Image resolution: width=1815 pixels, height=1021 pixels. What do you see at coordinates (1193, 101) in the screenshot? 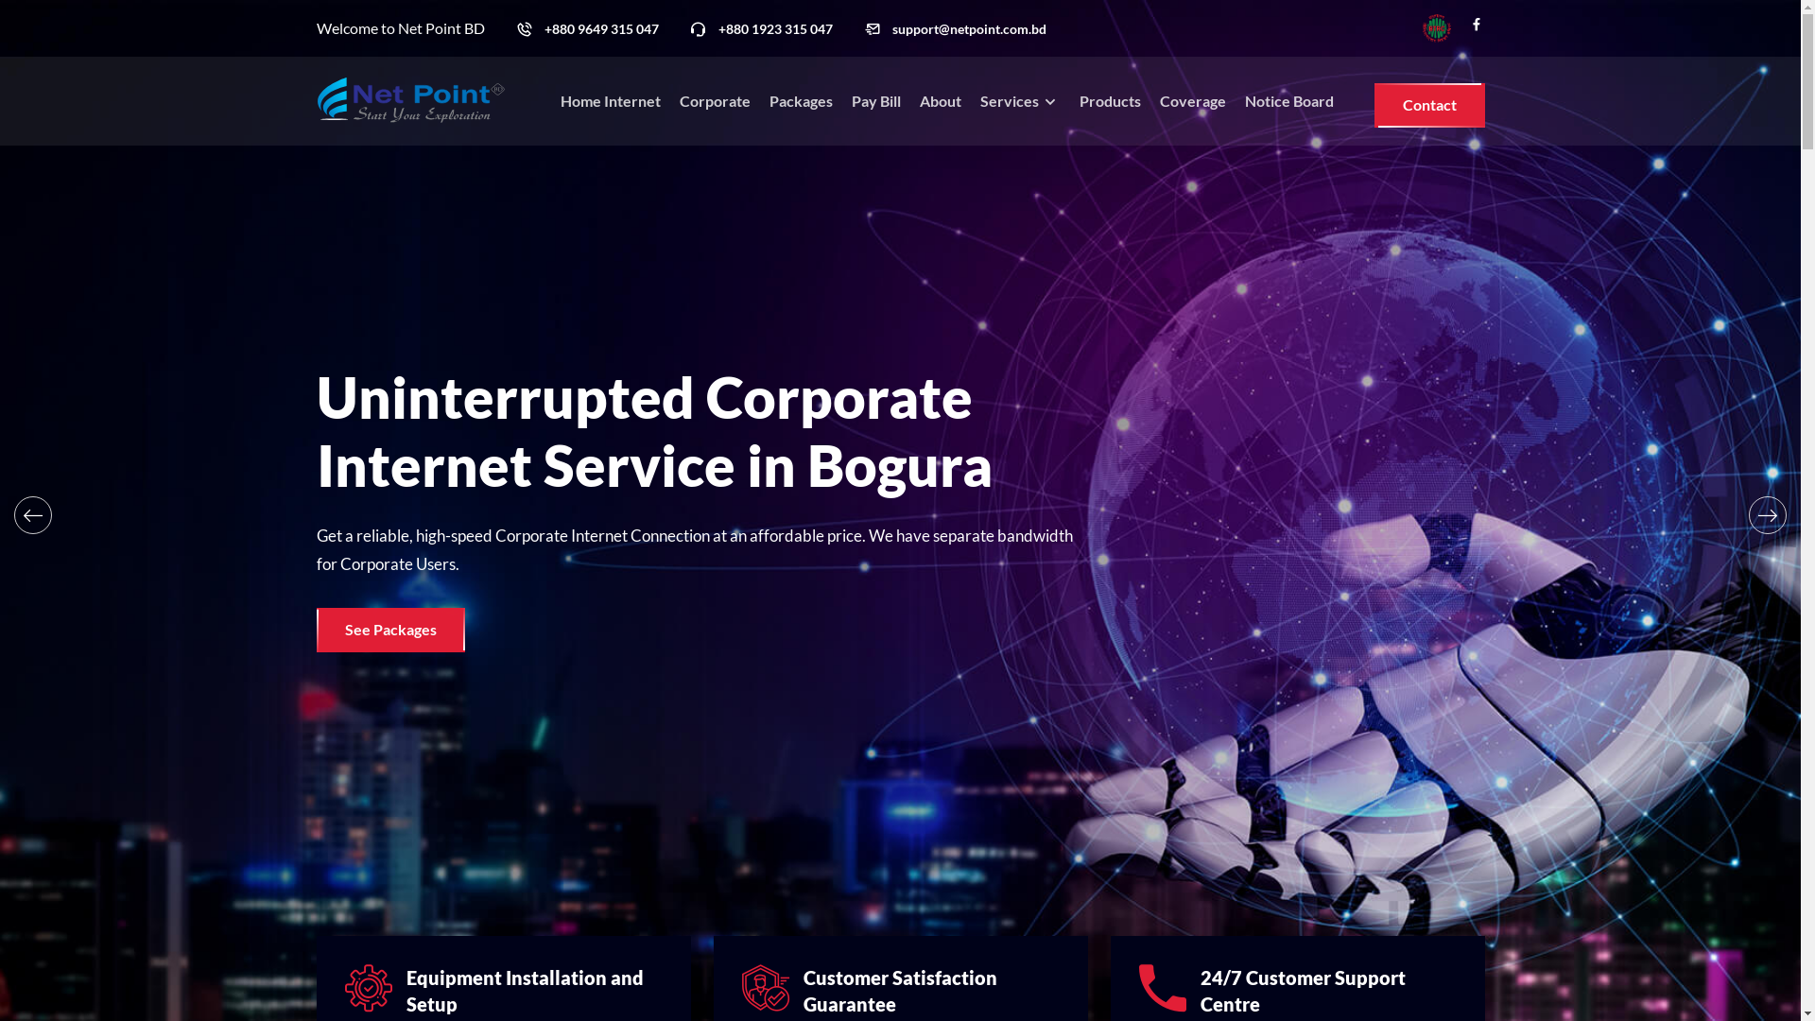
I see `Coverage` at bounding box center [1193, 101].